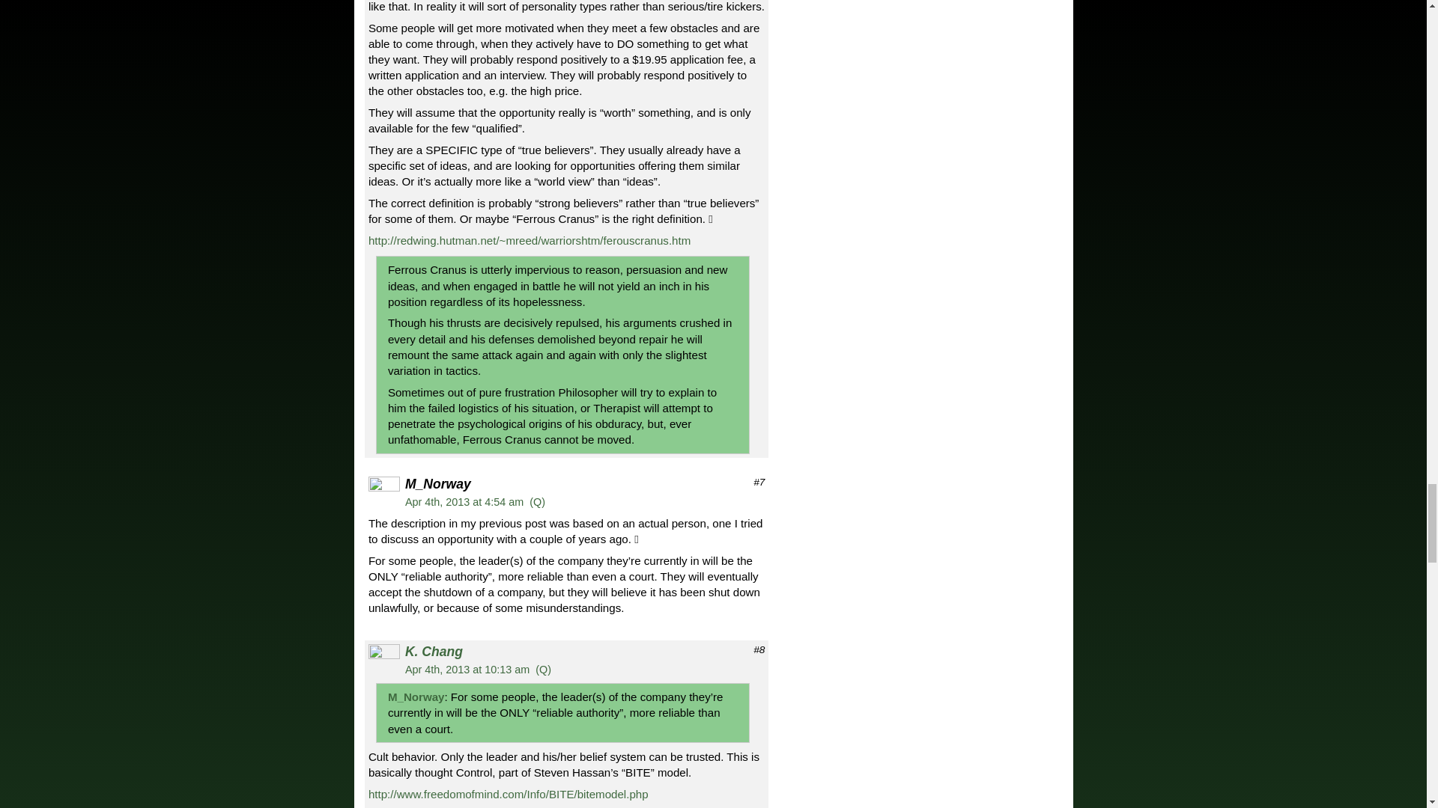  Describe the element at coordinates (464, 502) in the screenshot. I see `Apr 4th, 2013 at 4:54 am` at that location.